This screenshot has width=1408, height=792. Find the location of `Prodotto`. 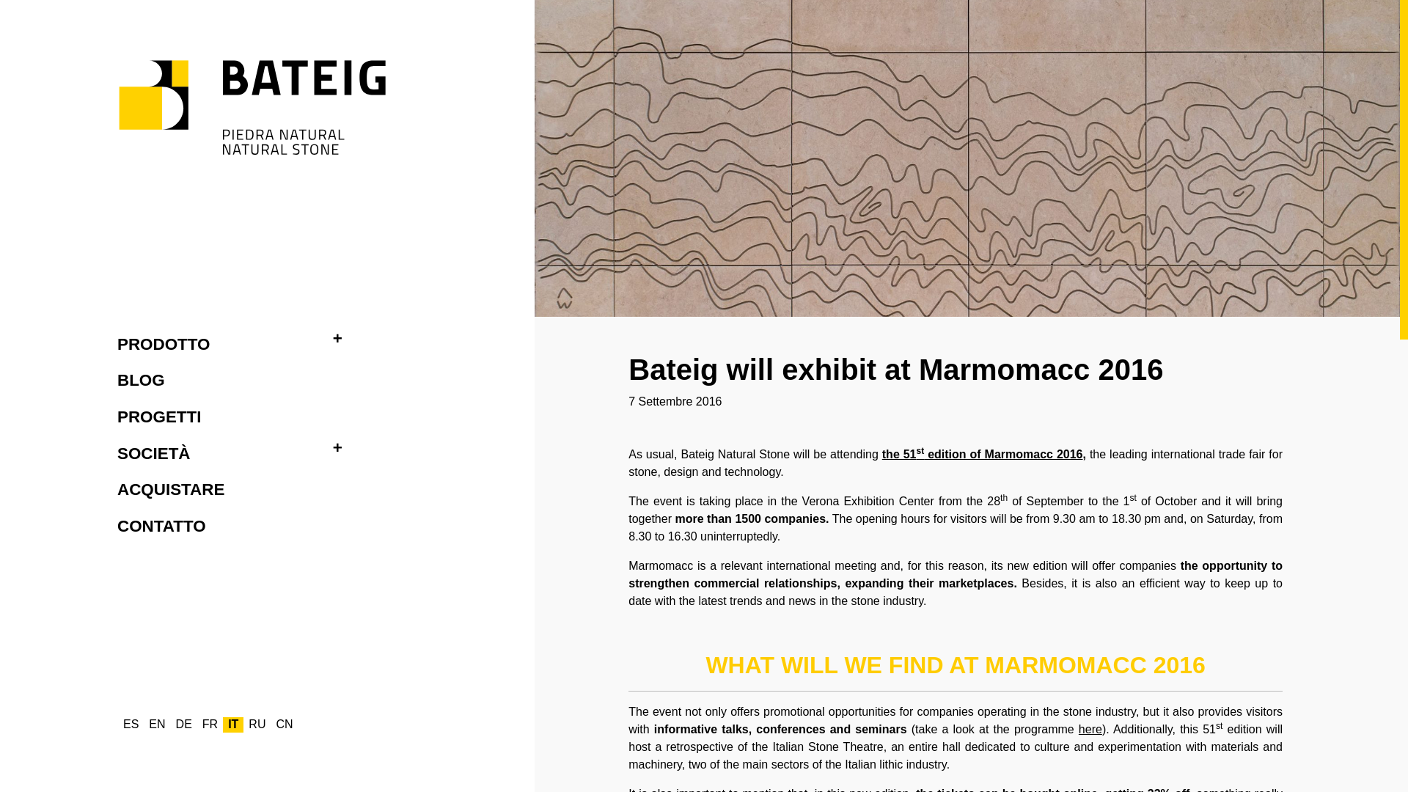

Prodotto is located at coordinates (166, 344).